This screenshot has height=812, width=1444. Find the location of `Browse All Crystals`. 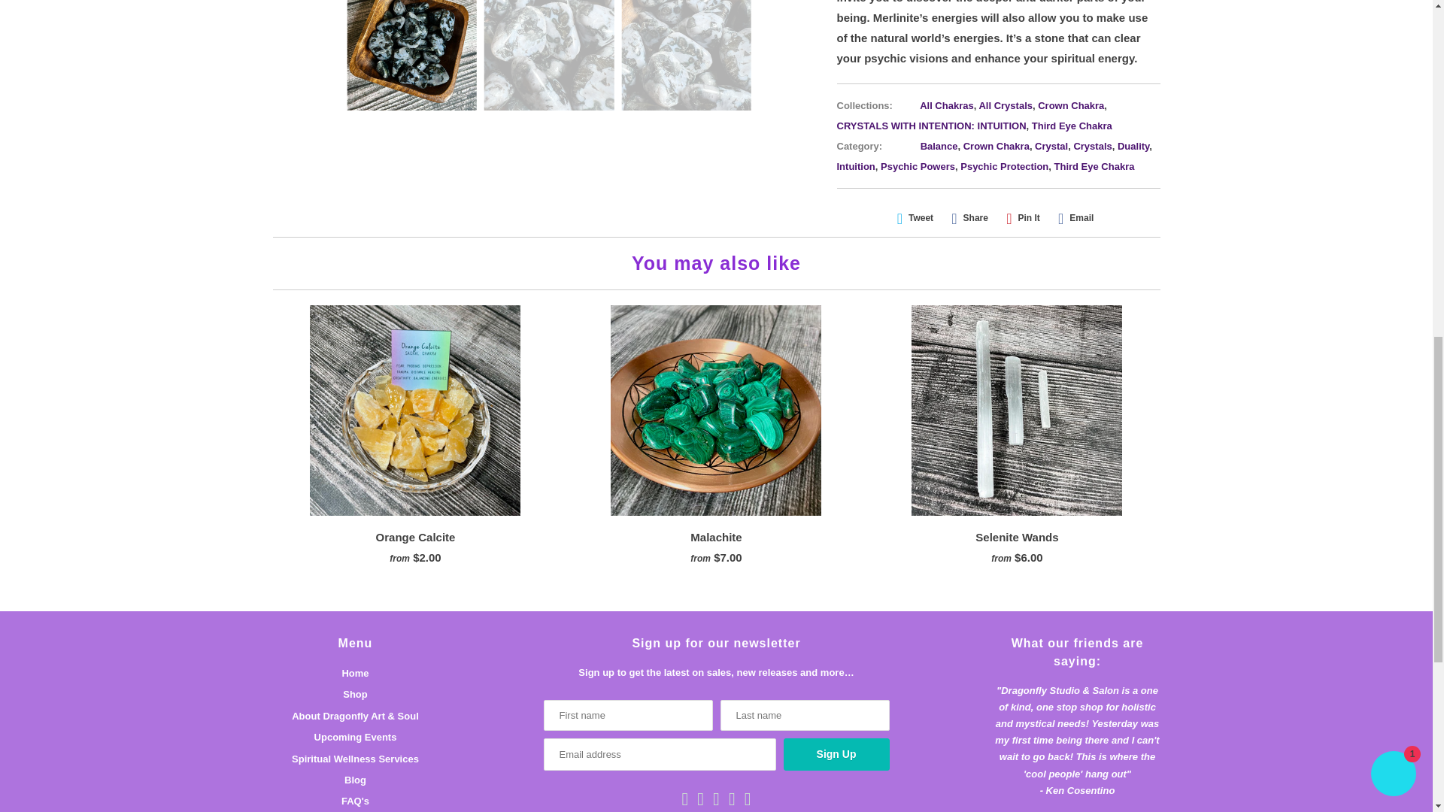

Browse All Crystals is located at coordinates (1005, 105).